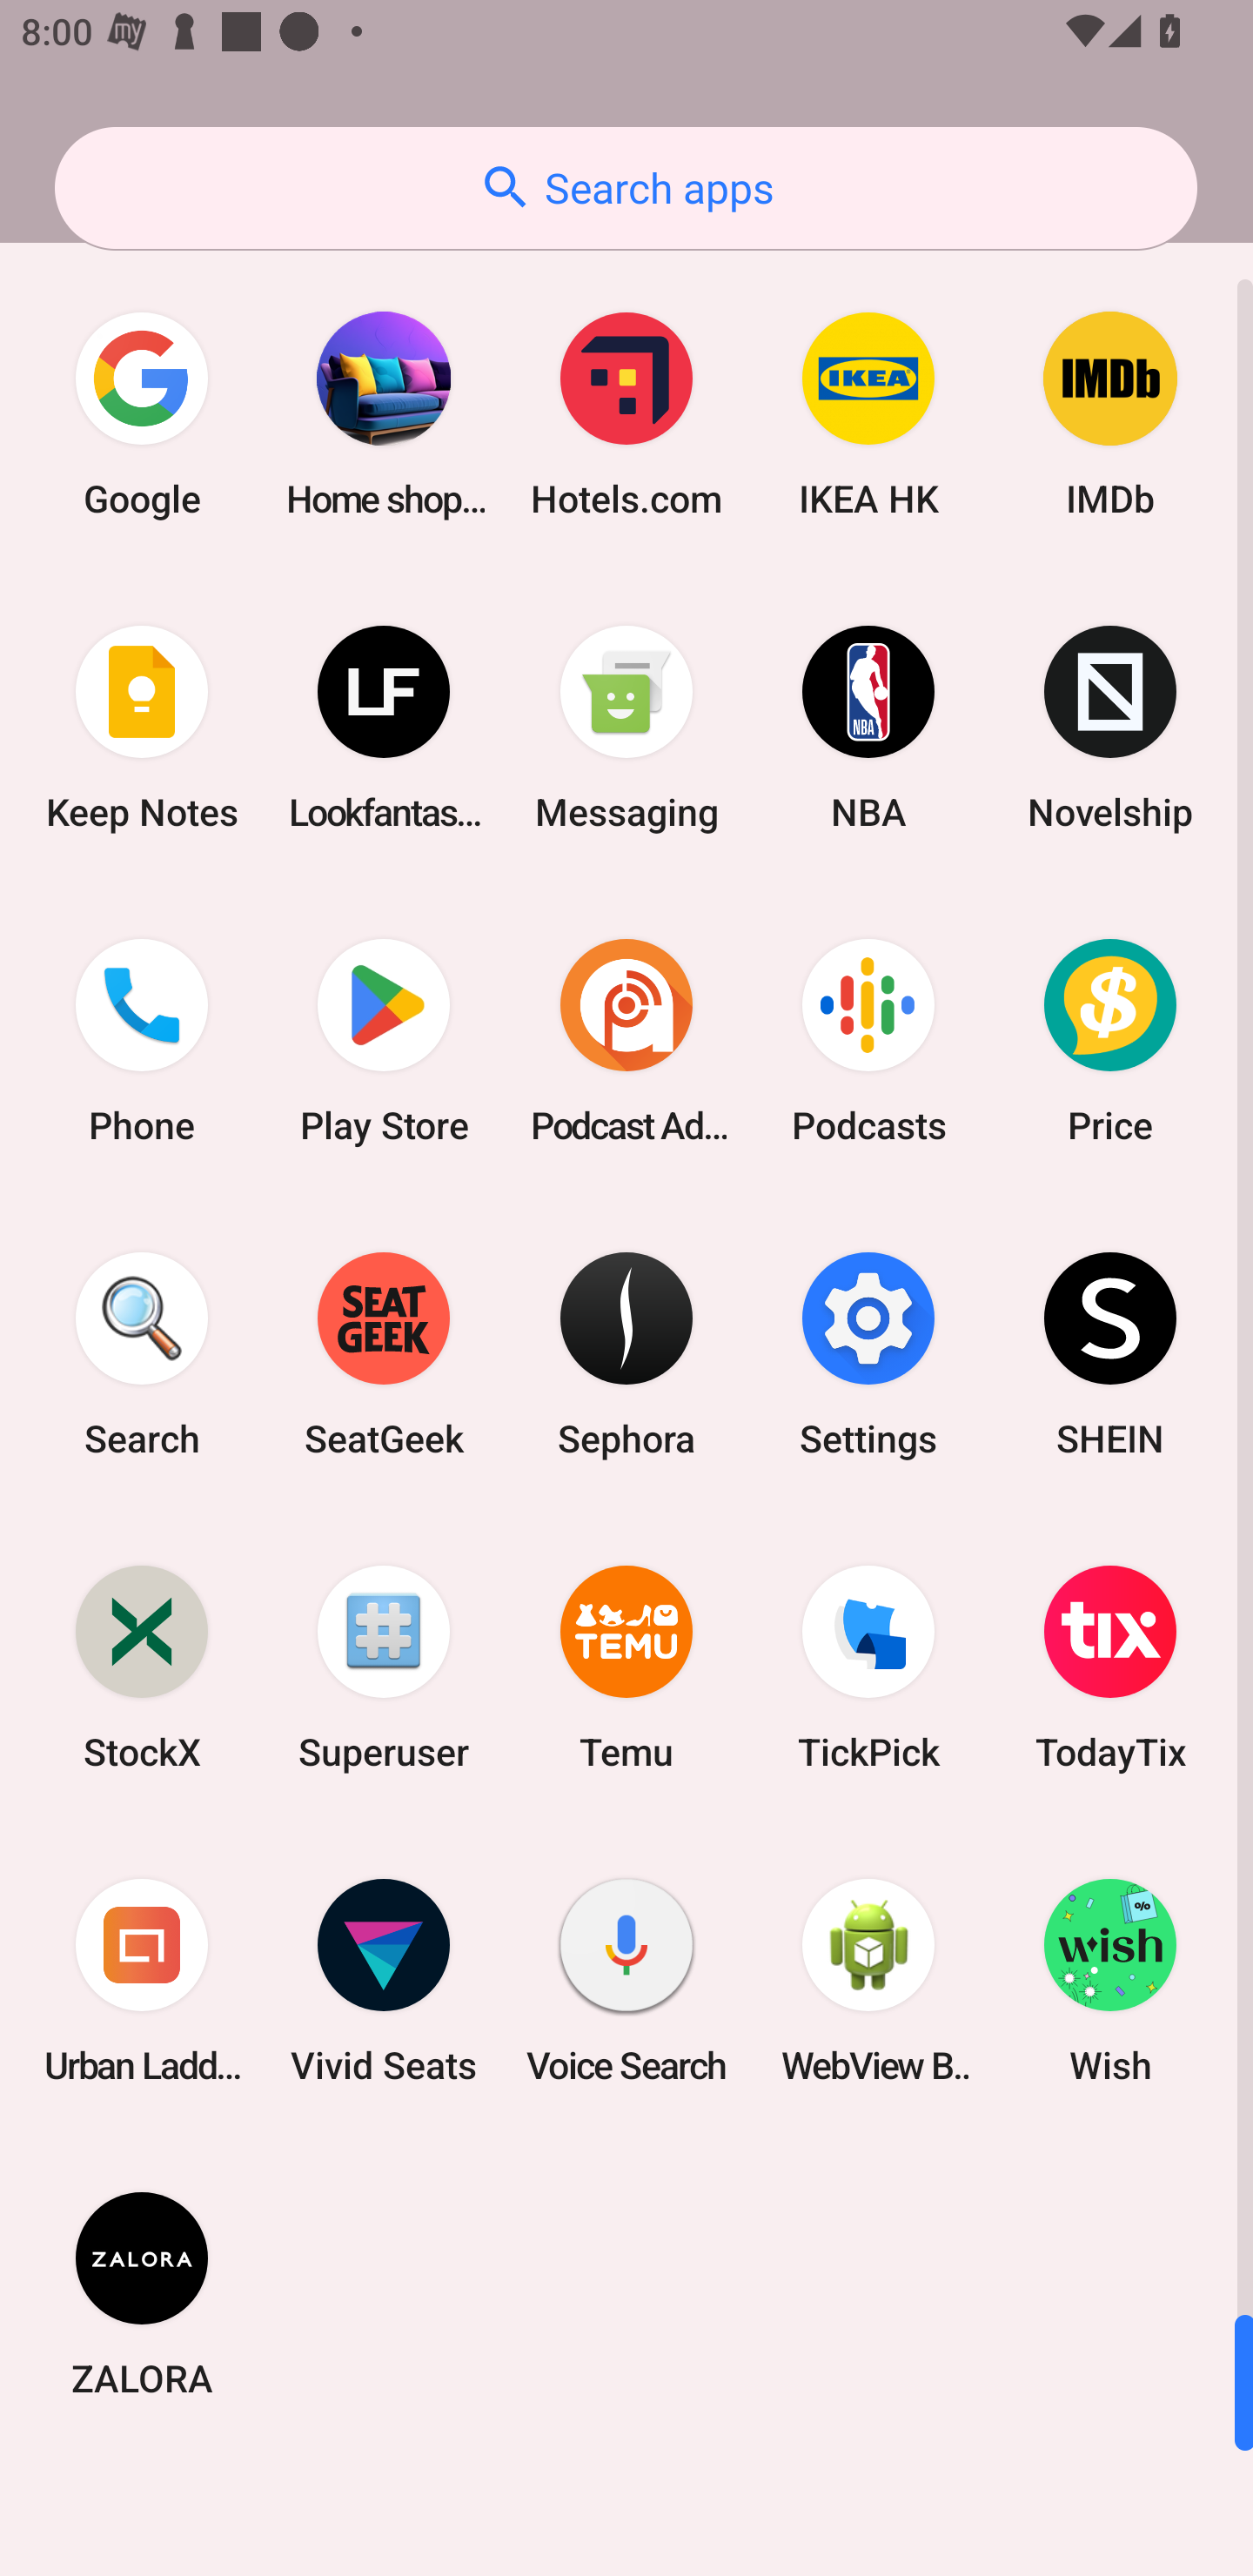 The width and height of the screenshot is (1253, 2576). I want to click on NBA, so click(868, 728).